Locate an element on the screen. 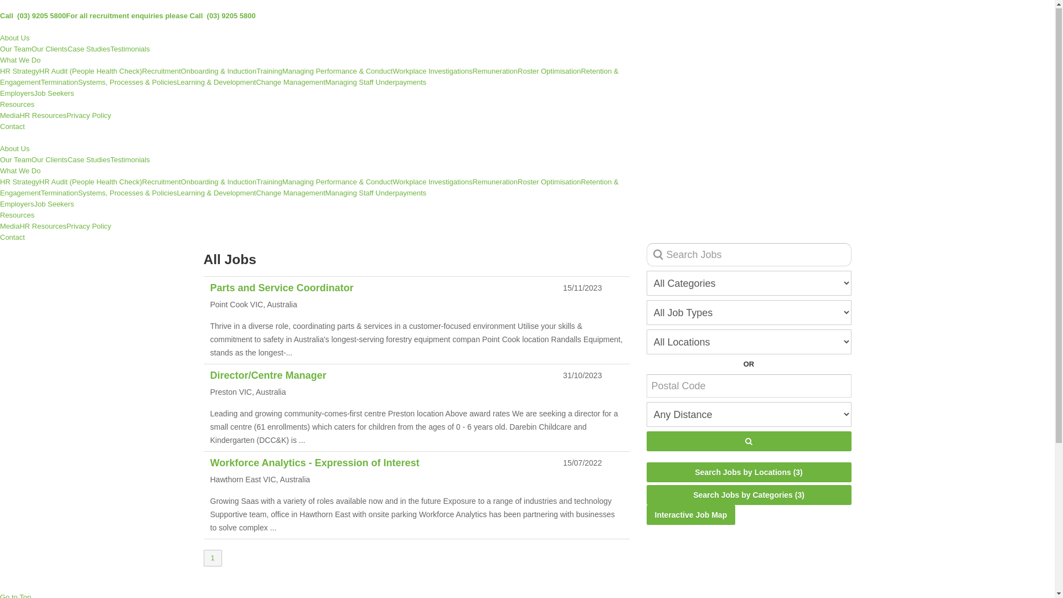  Onboarding & Induction is located at coordinates (219, 183).